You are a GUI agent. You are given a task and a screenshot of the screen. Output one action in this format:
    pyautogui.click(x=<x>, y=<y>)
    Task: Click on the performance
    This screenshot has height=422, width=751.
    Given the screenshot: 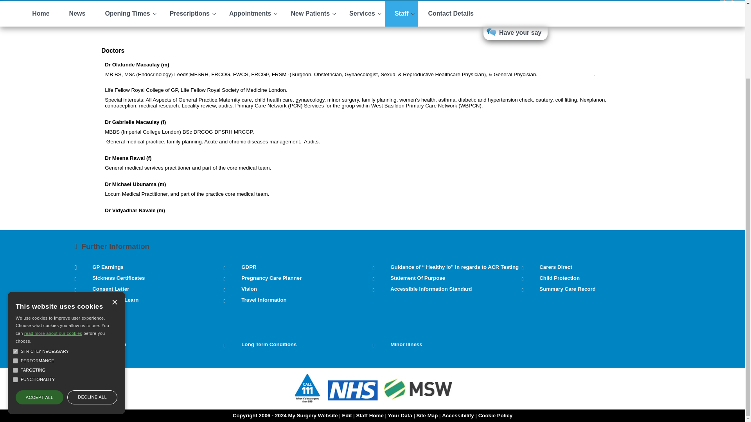 What is the action you would take?
    pyautogui.click(x=15, y=270)
    